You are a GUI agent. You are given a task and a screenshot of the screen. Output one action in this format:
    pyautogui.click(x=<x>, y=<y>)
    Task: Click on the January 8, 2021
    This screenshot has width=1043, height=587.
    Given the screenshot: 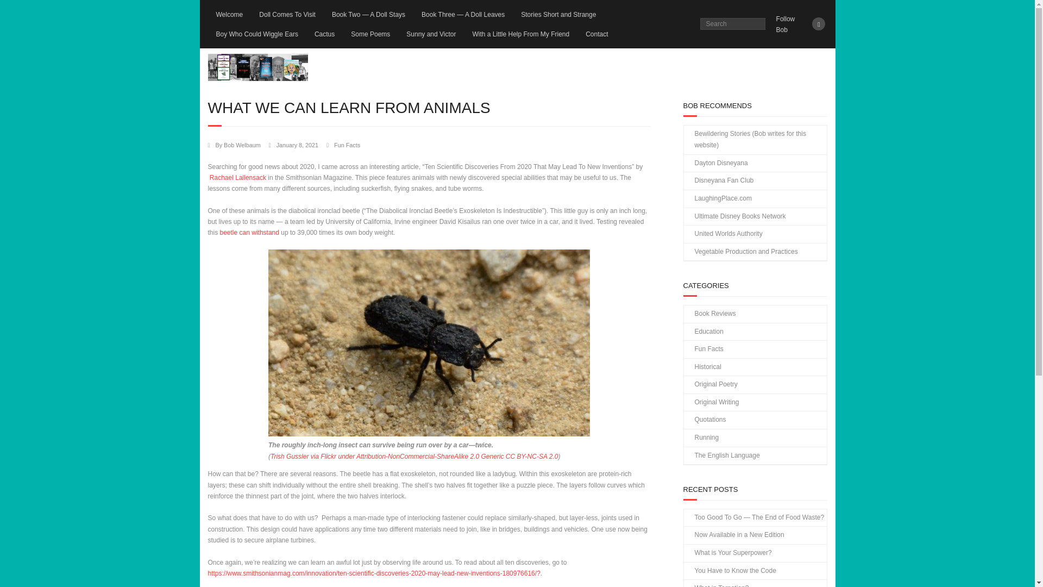 What is the action you would take?
    pyautogui.click(x=297, y=145)
    